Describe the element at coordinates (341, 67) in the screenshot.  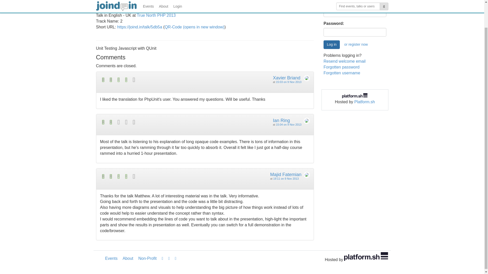
I see `Forgotten password` at that location.